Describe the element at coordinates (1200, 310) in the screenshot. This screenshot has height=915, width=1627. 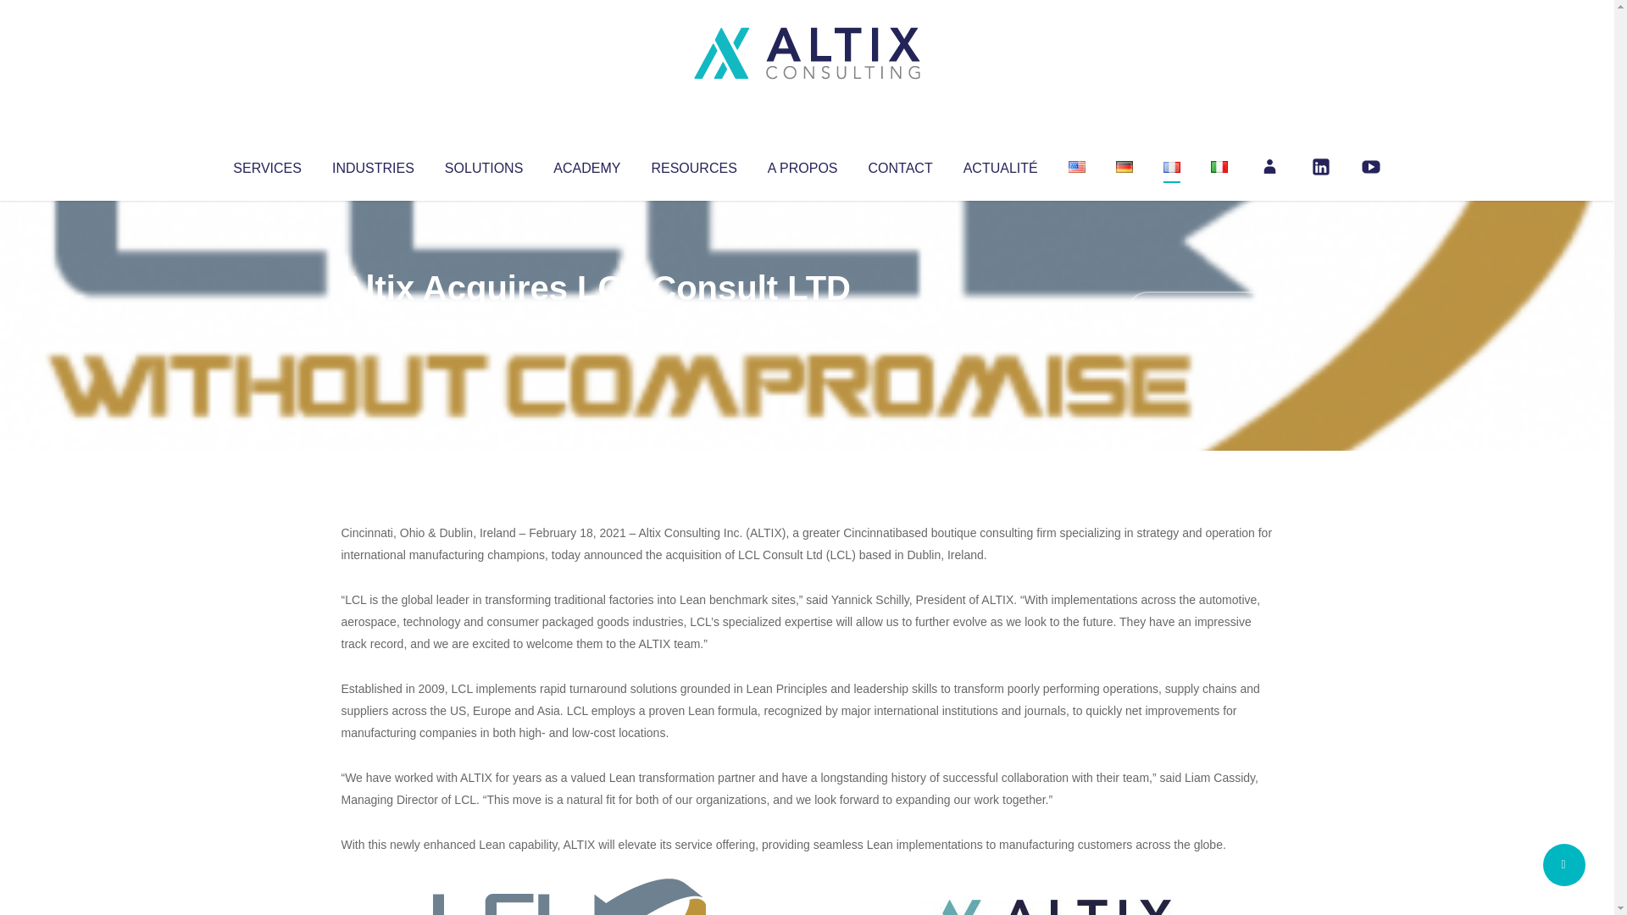
I see `No Comments` at that location.